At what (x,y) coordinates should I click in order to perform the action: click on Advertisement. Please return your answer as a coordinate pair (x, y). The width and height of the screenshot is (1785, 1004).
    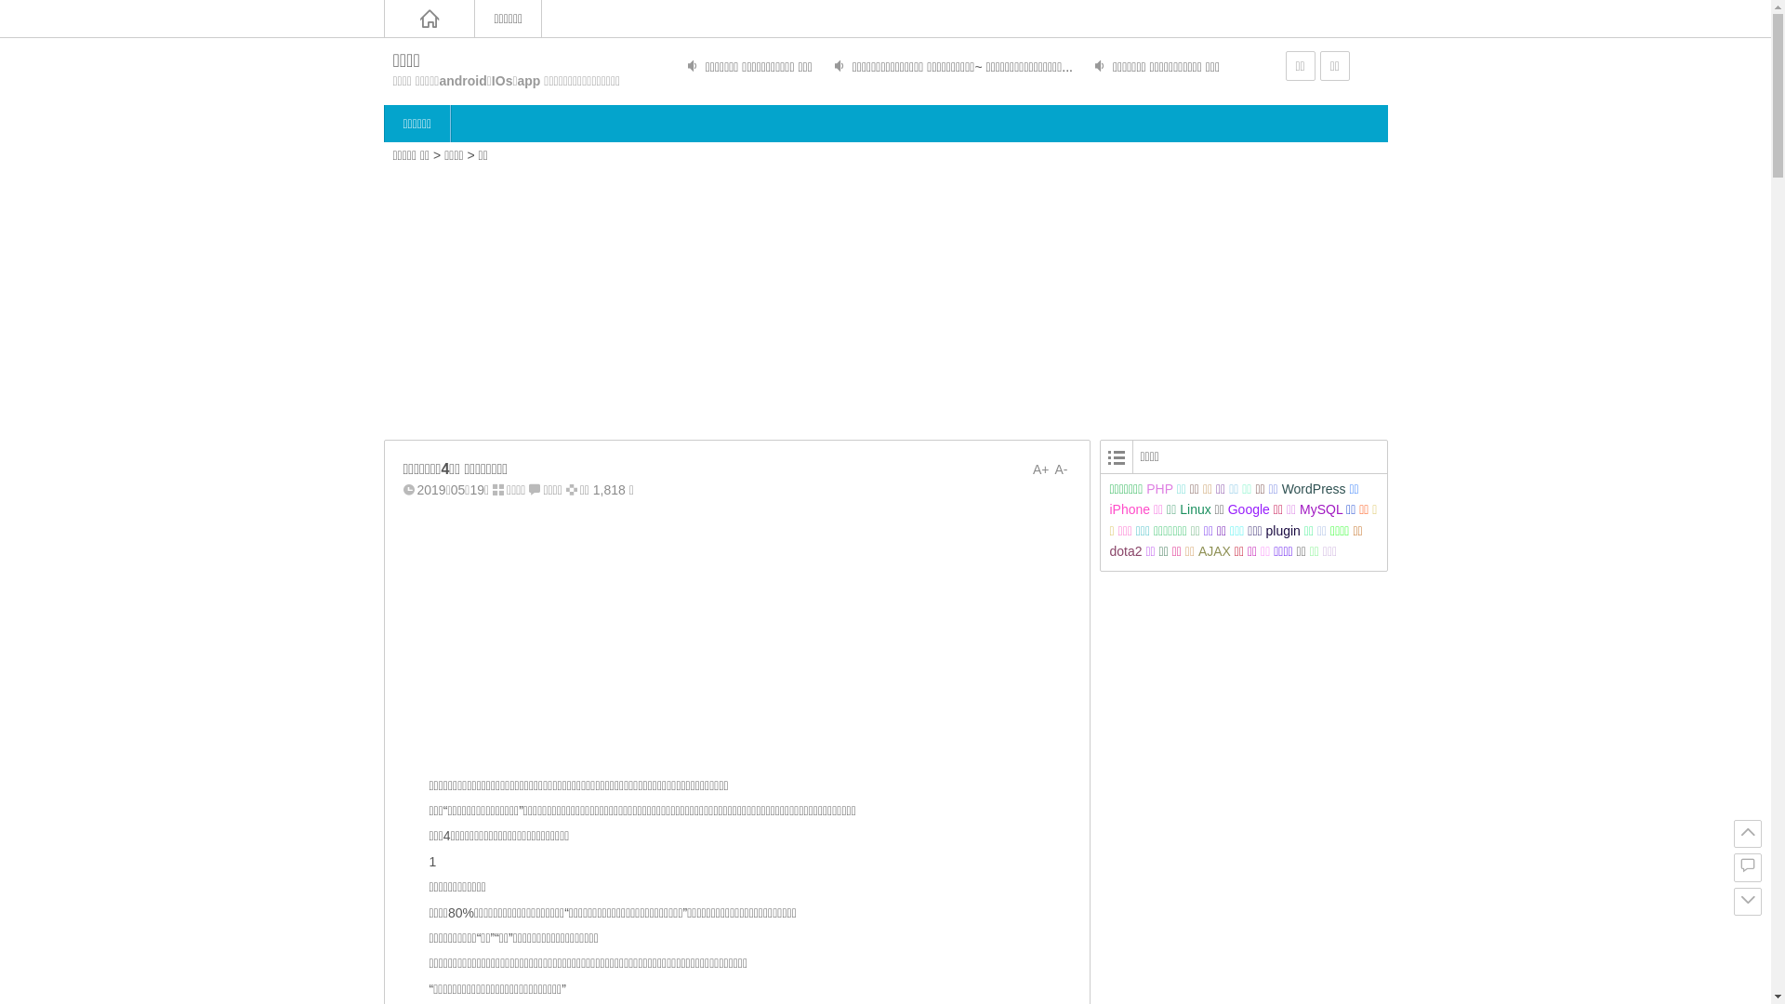
    Looking at the image, I should click on (886, 299).